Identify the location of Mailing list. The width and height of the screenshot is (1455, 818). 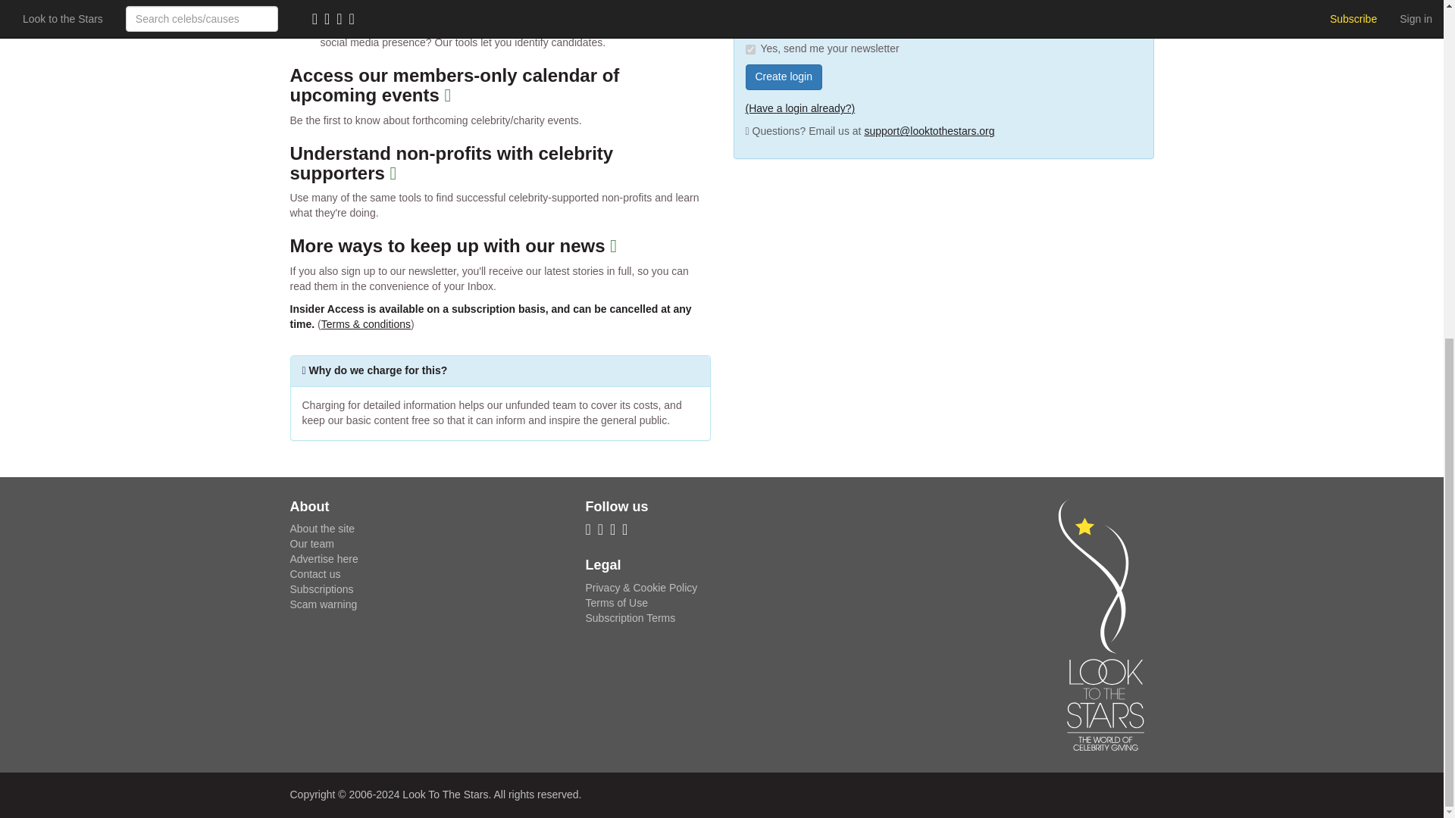
(603, 530).